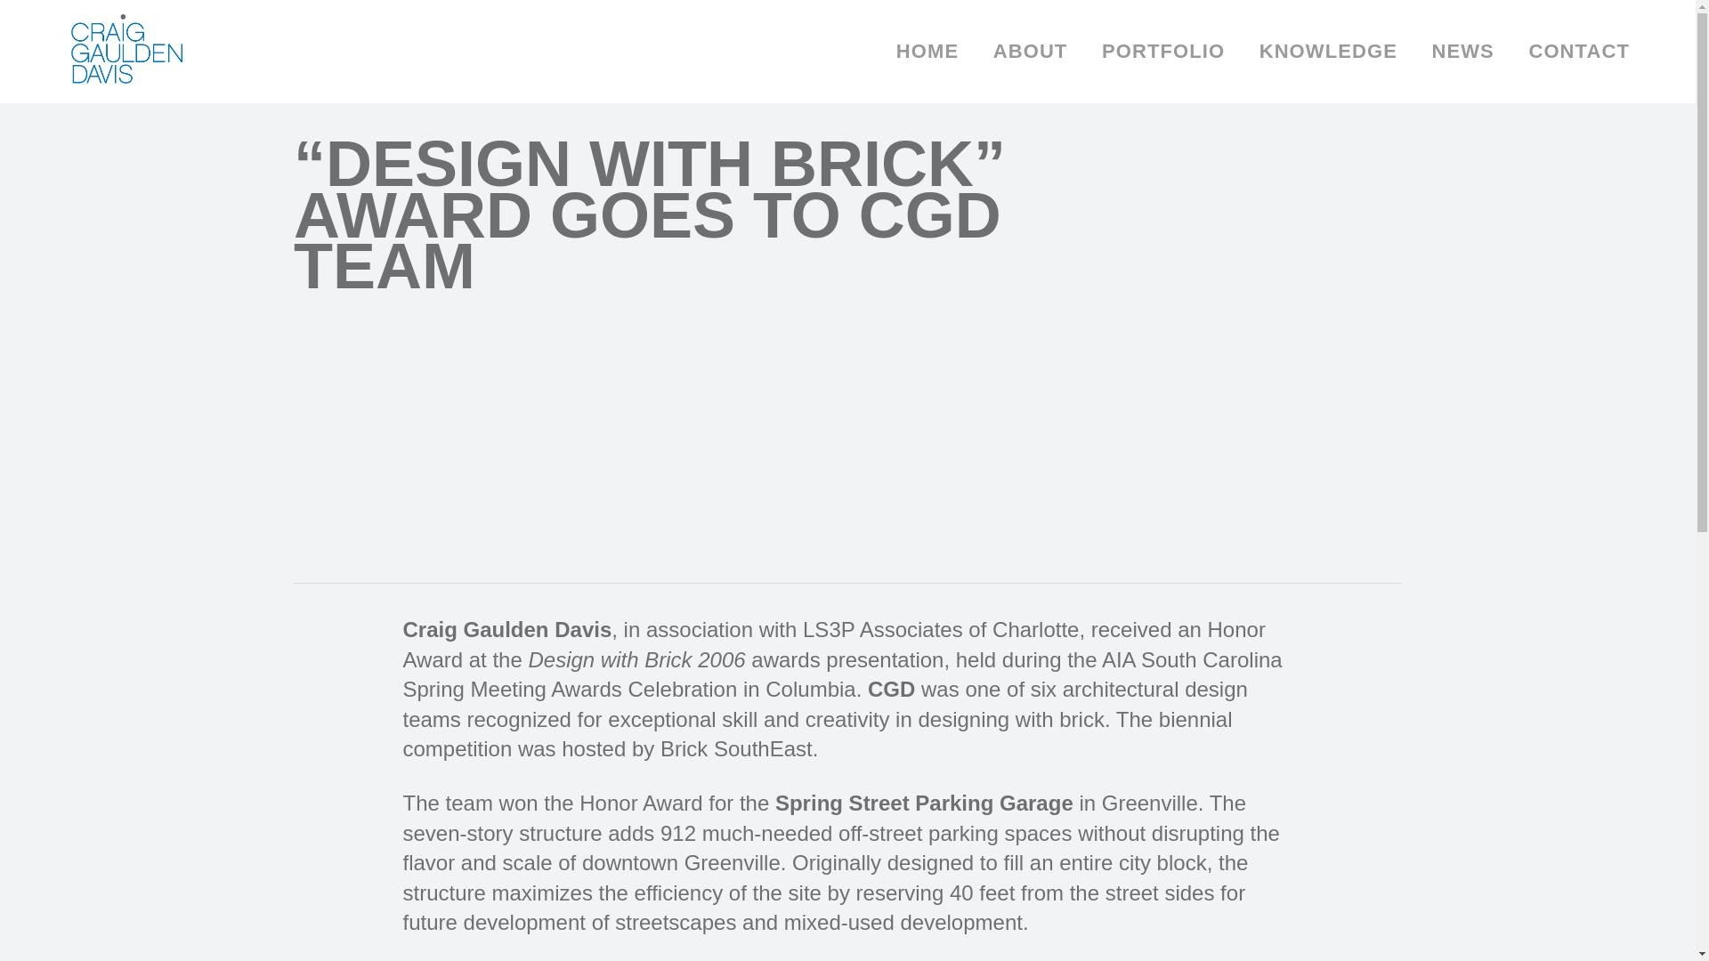 This screenshot has width=1709, height=961. I want to click on HOME, so click(927, 51).